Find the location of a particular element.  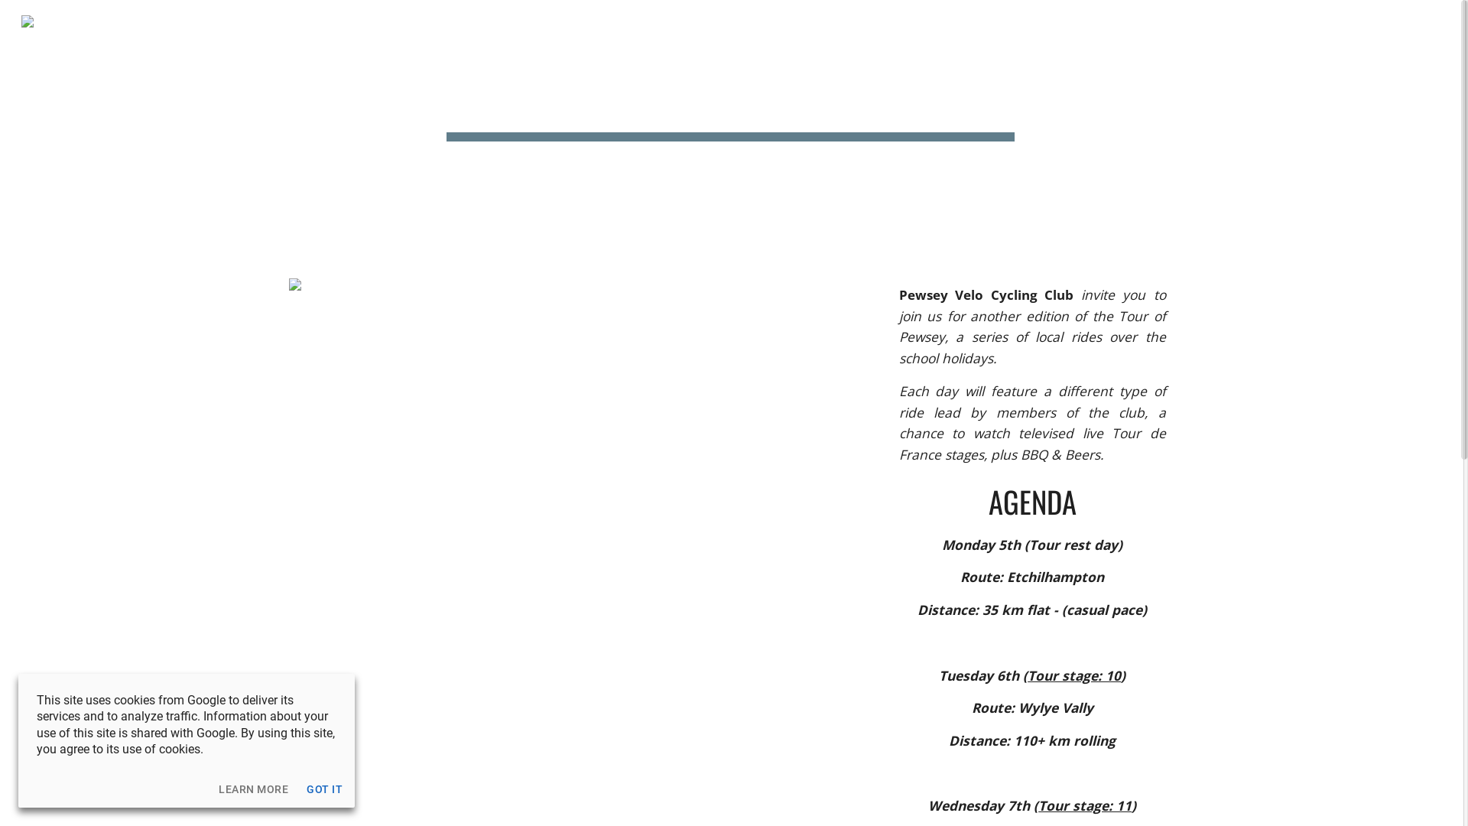

Expand/Collapse is located at coordinates (1209, 21).